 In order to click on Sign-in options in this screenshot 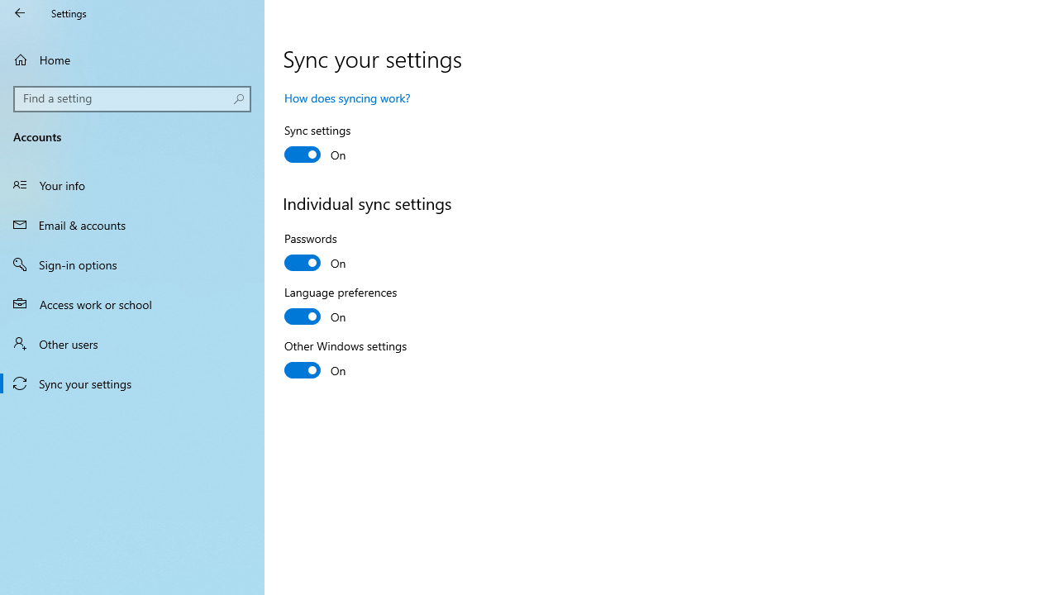, I will do `click(132, 264)`.